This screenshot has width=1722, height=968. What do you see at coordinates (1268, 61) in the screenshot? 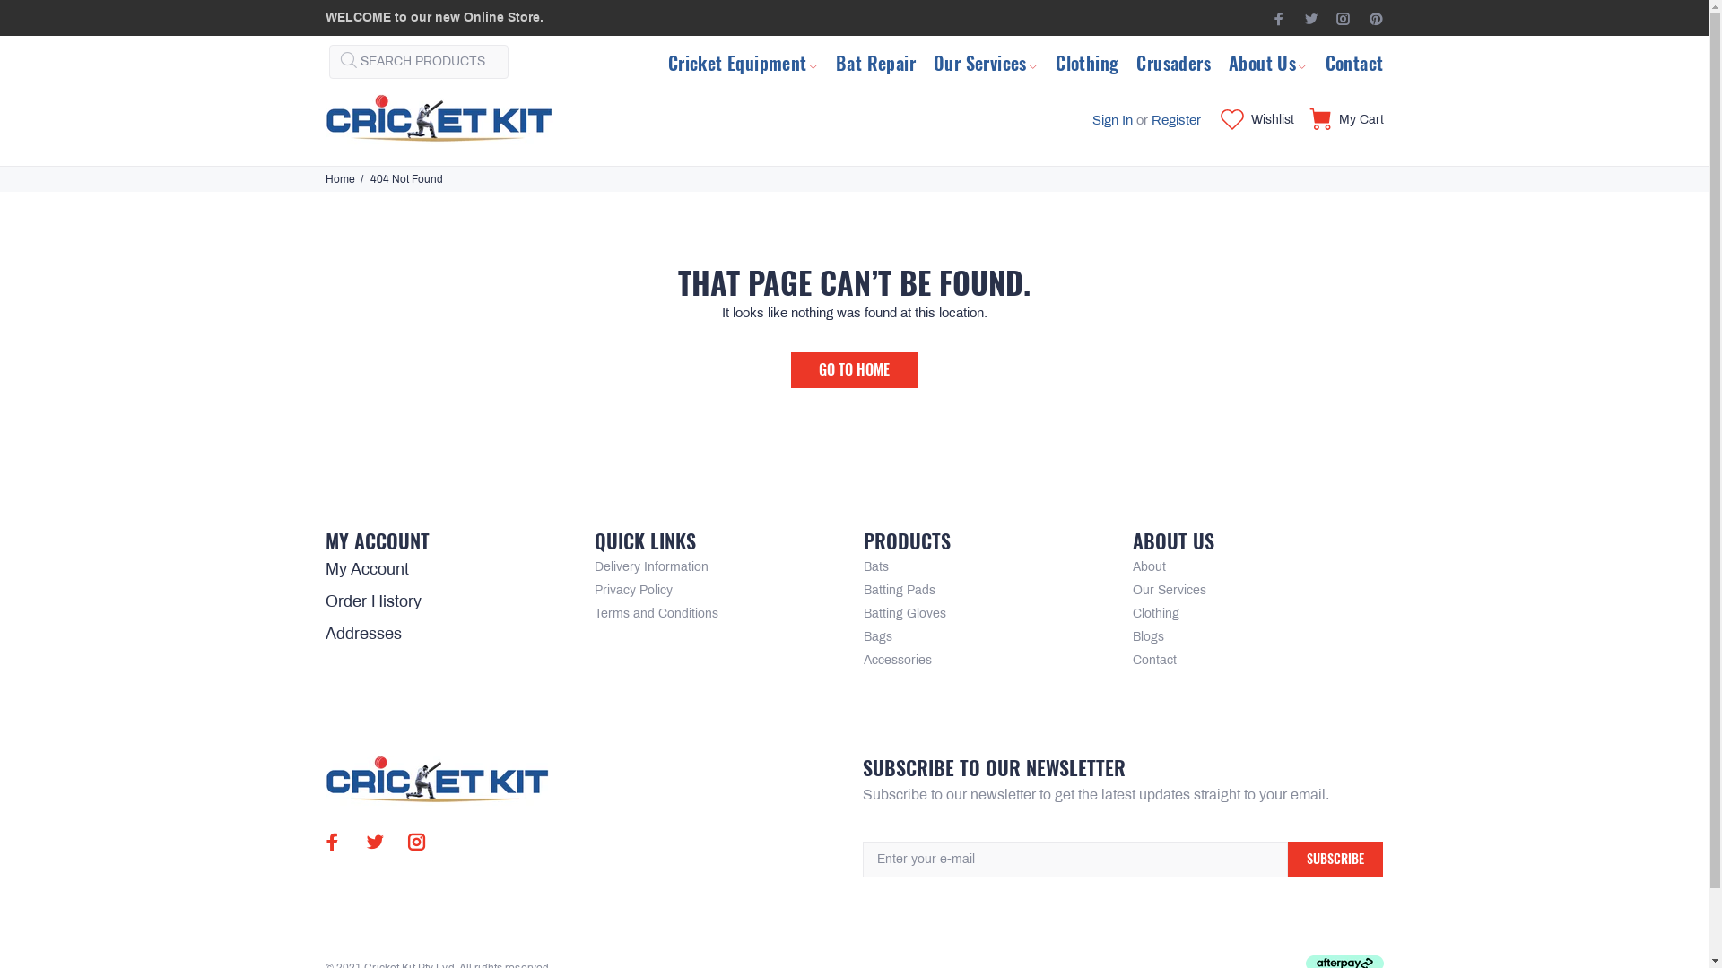
I see `About Us` at bounding box center [1268, 61].